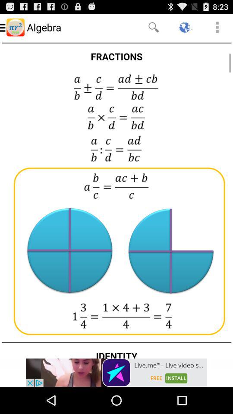 The height and width of the screenshot is (414, 233). I want to click on math problem display, so click(116, 199).